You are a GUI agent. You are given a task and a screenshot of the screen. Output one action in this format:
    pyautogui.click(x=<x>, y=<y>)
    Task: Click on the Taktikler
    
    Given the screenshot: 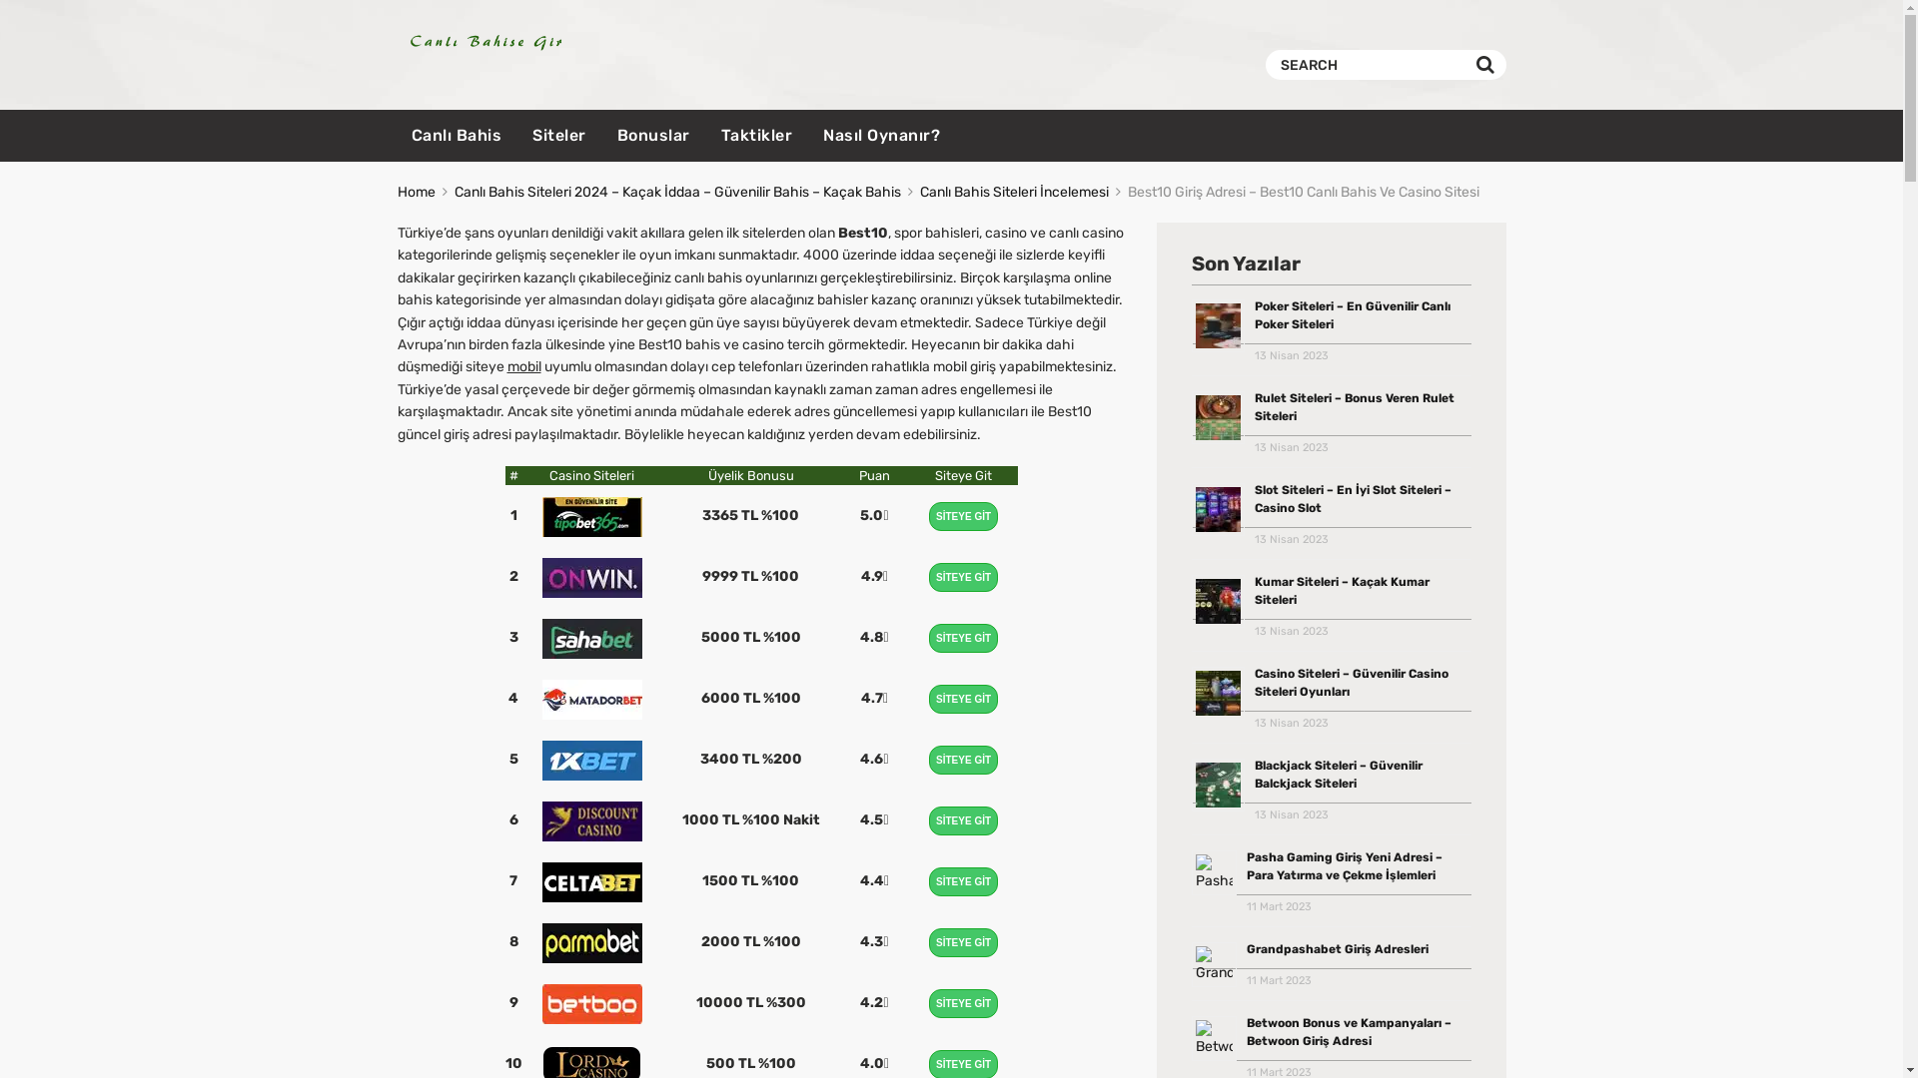 What is the action you would take?
    pyautogui.click(x=757, y=136)
    